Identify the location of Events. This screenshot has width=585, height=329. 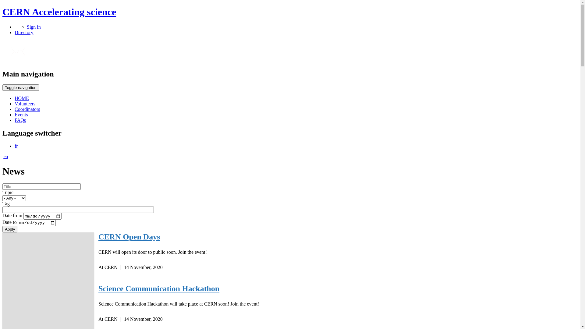
(21, 115).